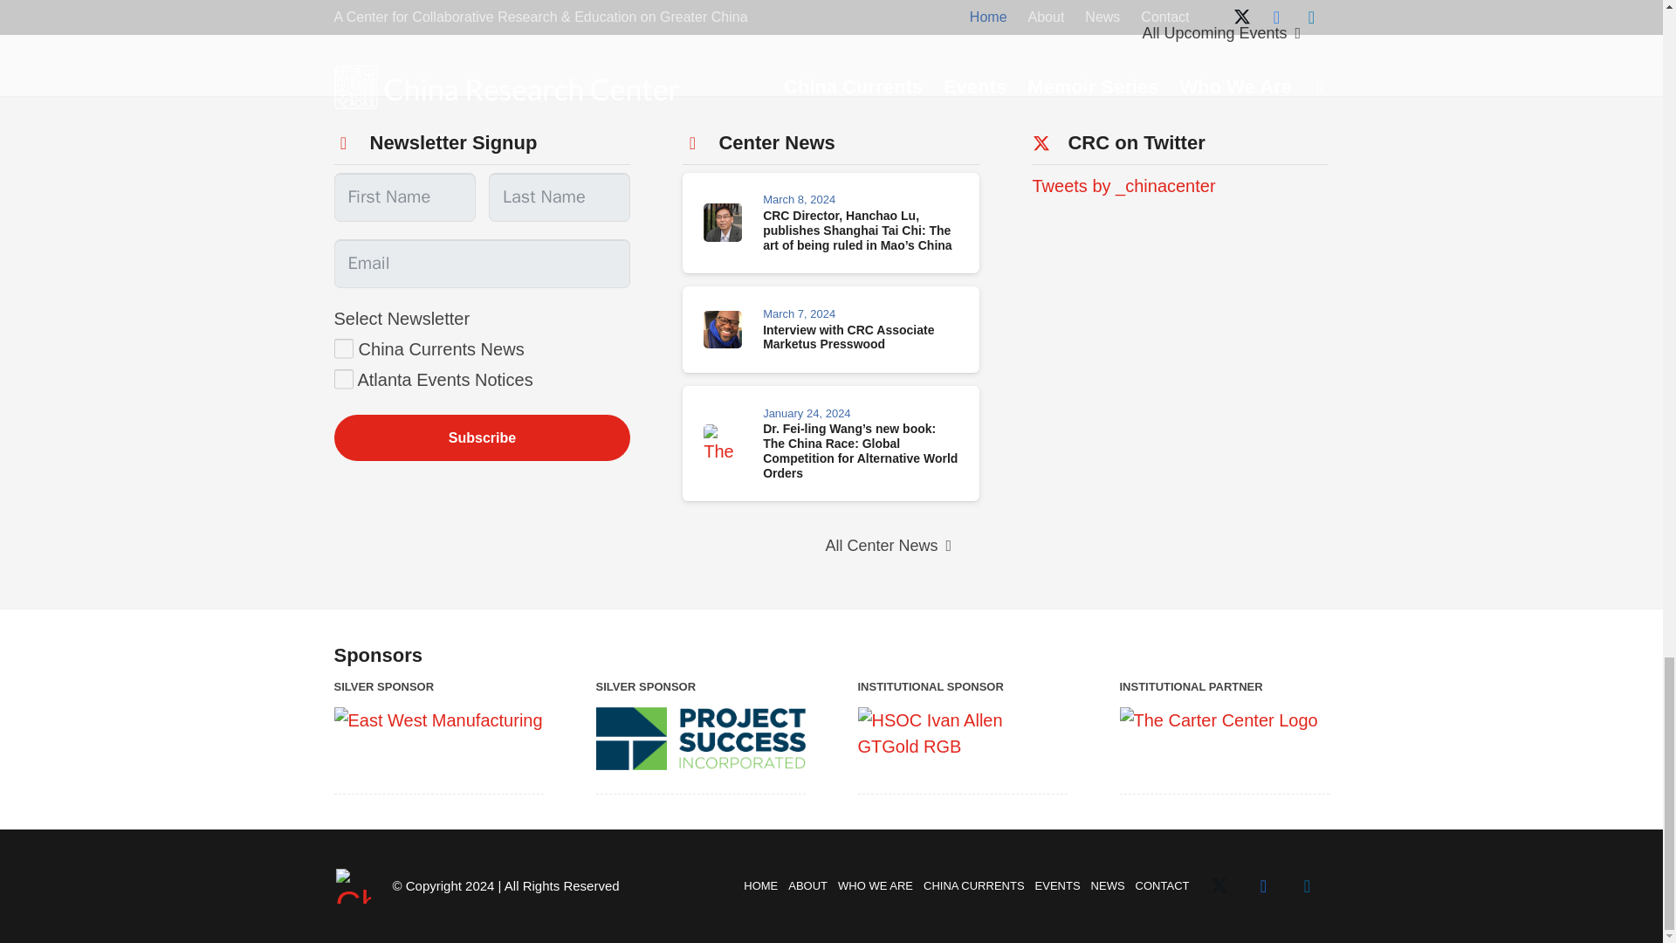 The width and height of the screenshot is (1676, 943). I want to click on China Currents News, so click(344, 348).